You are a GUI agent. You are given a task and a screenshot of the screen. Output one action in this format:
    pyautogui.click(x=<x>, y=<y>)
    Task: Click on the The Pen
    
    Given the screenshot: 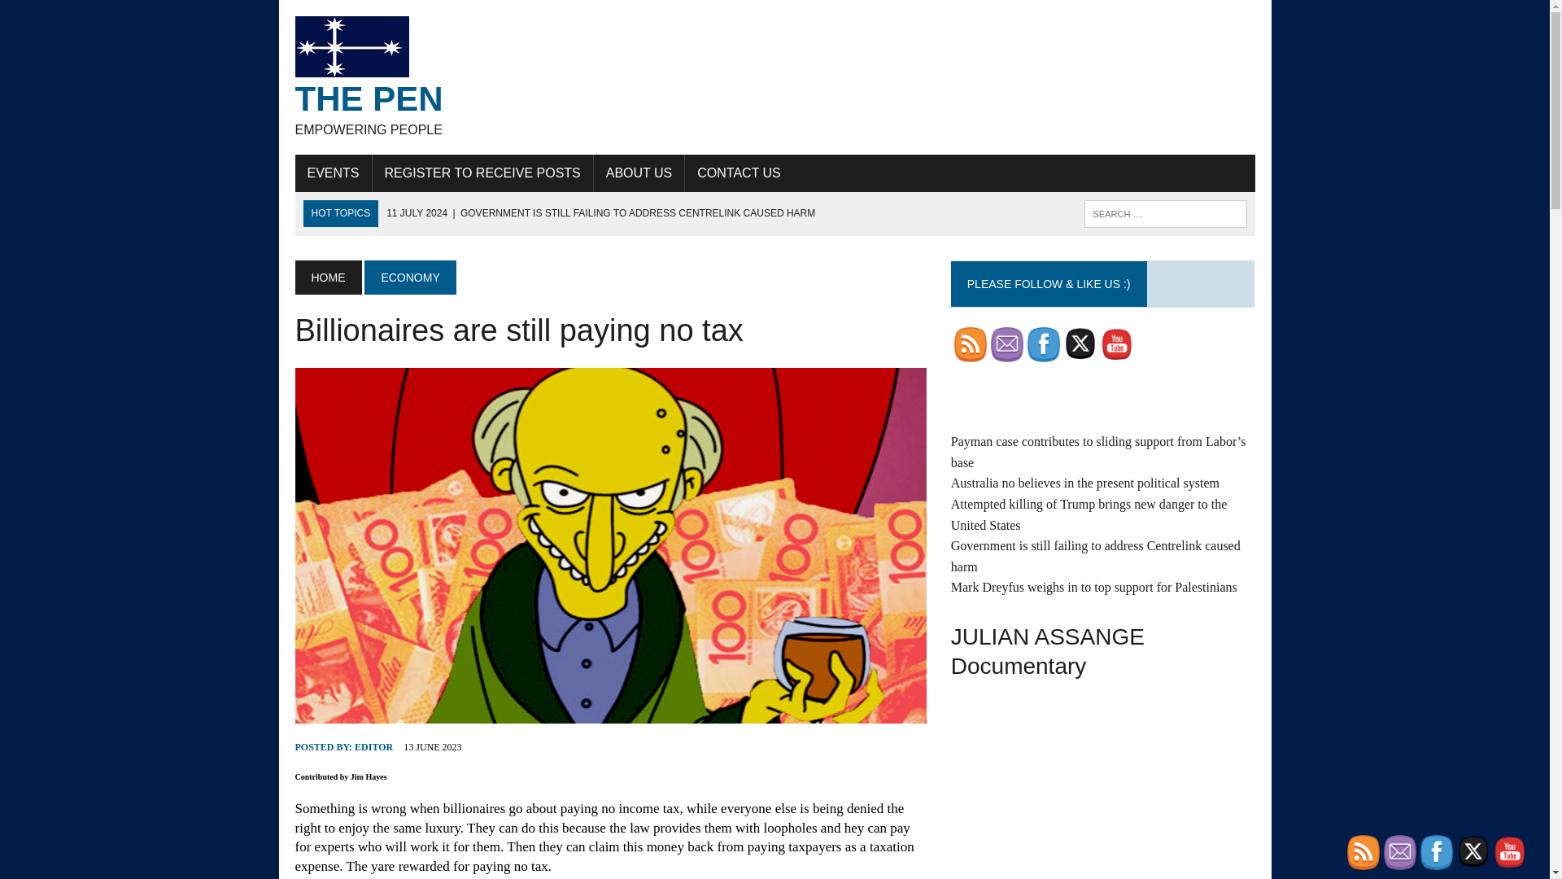 What is the action you would take?
    pyautogui.click(x=373, y=747)
    